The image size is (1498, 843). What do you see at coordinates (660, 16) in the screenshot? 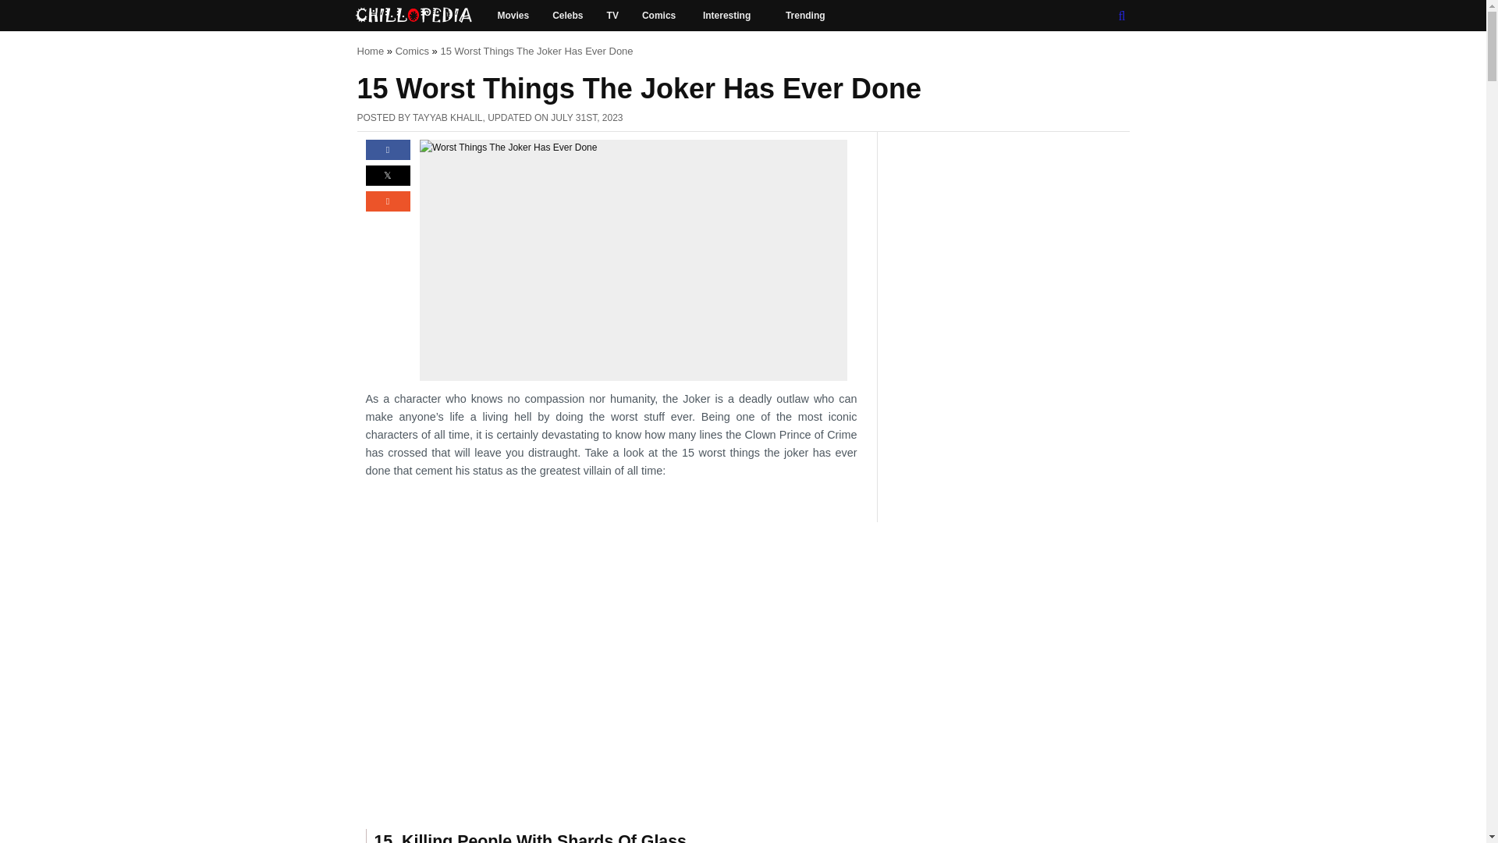
I see `Comics` at bounding box center [660, 16].